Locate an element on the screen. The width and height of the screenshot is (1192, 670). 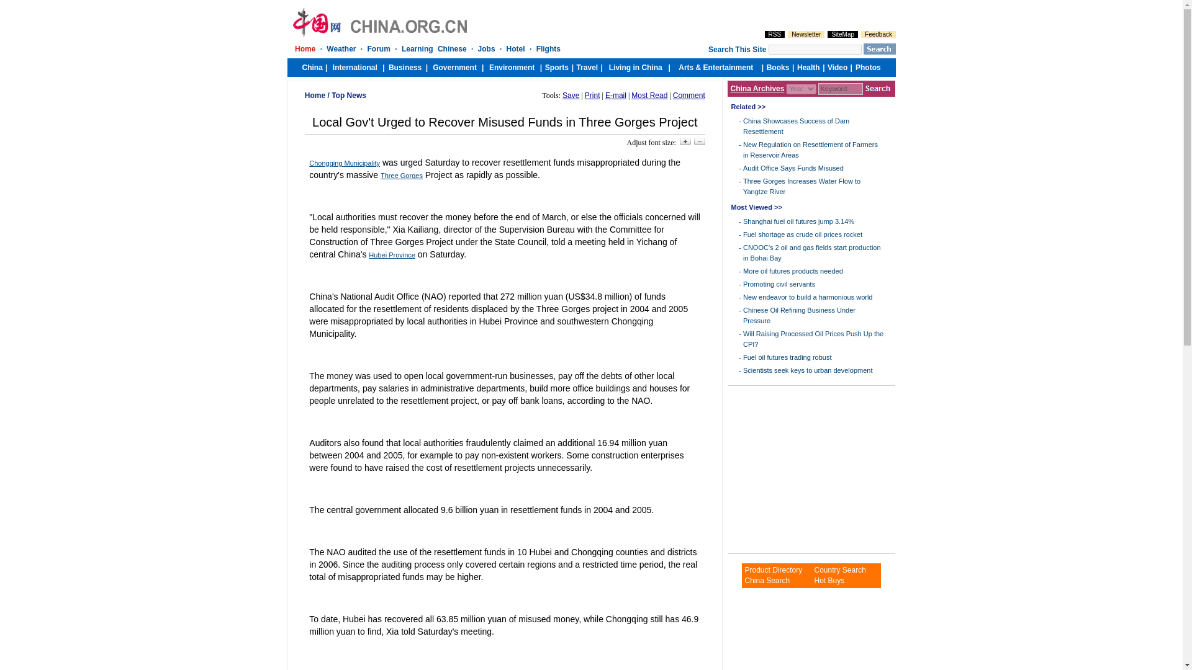
China Suppliers is located at coordinates (839, 569).